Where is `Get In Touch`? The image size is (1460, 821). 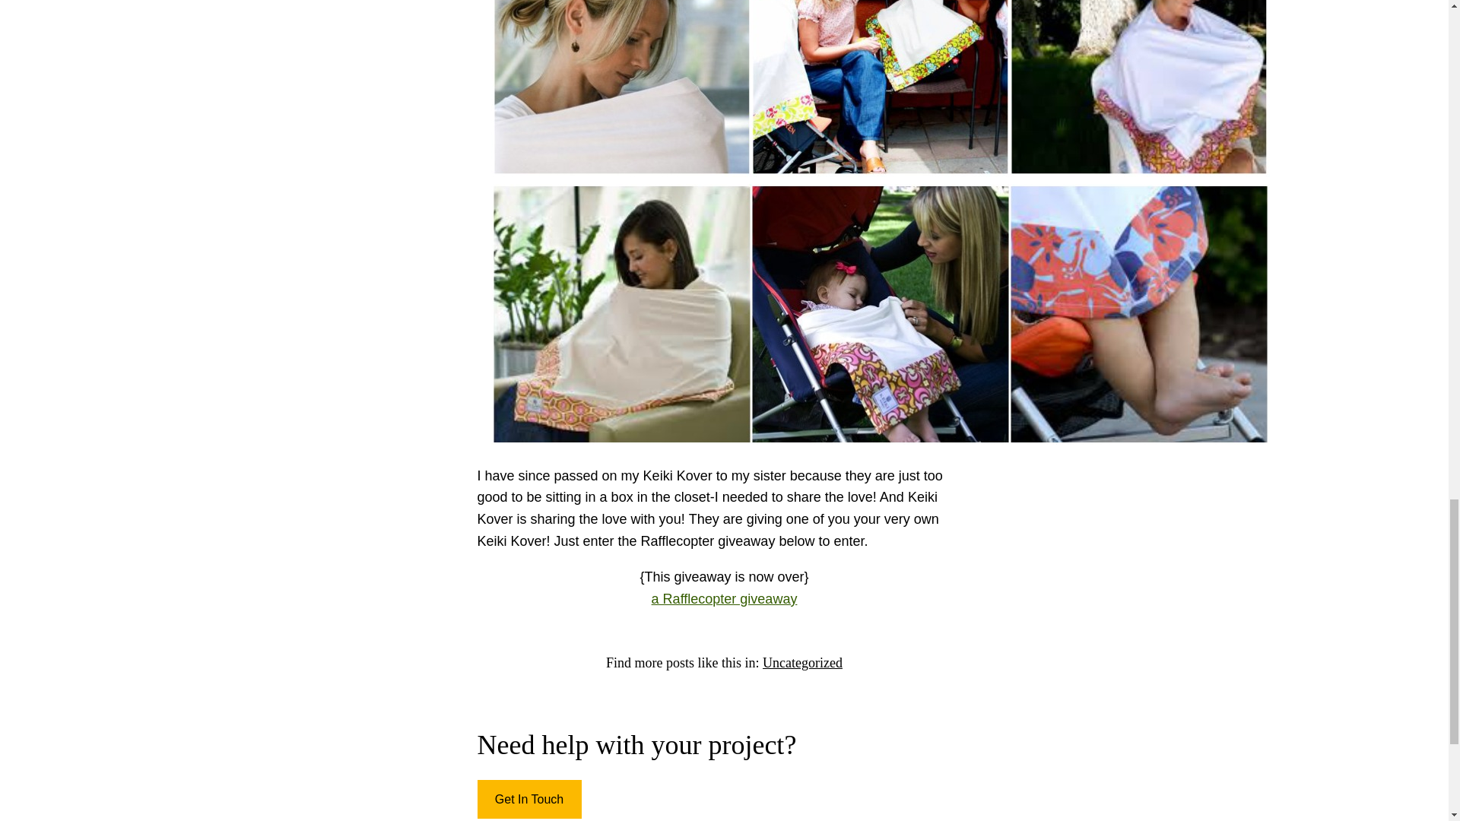
Get In Touch is located at coordinates (529, 799).